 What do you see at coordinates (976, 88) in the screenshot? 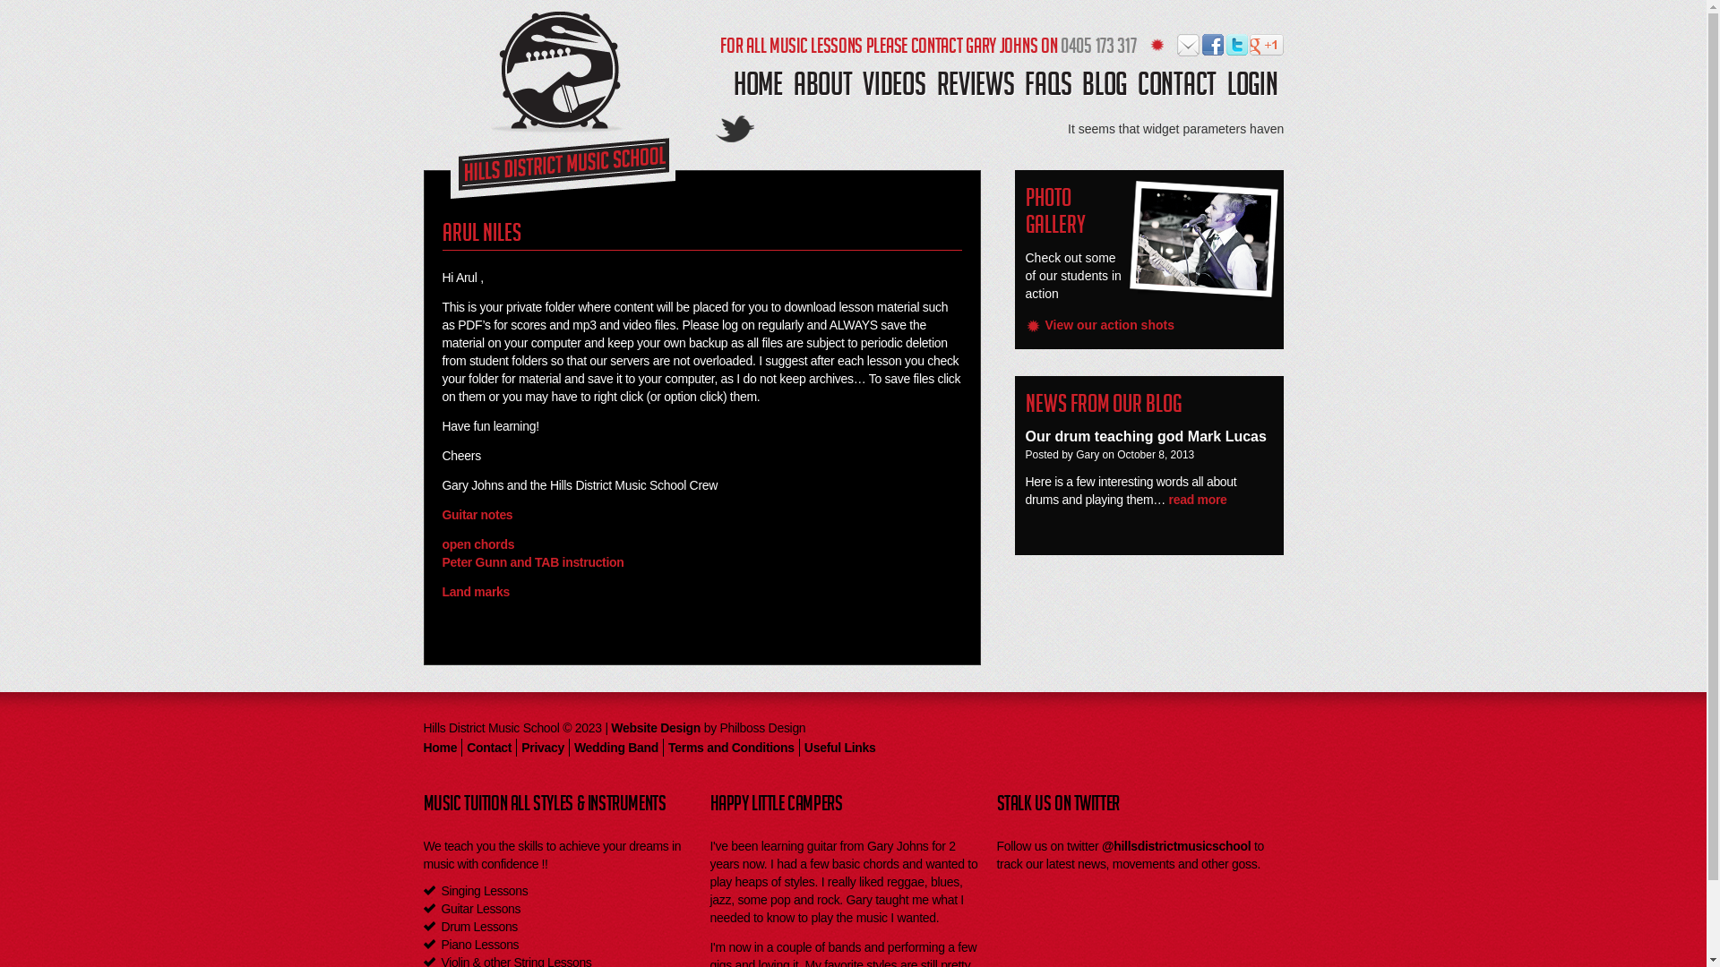
I see `REVIEWS` at bounding box center [976, 88].